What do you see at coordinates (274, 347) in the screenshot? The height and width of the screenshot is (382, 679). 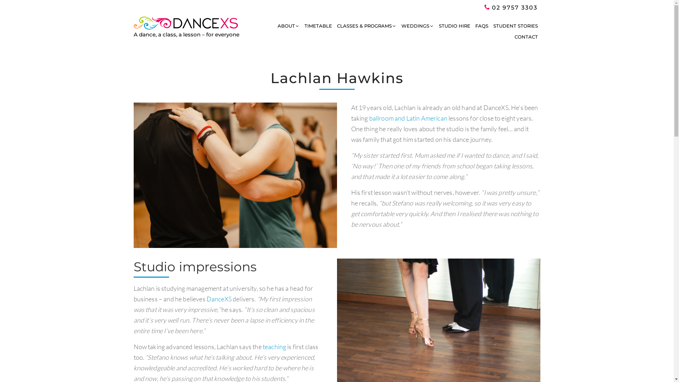 I see `teaching` at bounding box center [274, 347].